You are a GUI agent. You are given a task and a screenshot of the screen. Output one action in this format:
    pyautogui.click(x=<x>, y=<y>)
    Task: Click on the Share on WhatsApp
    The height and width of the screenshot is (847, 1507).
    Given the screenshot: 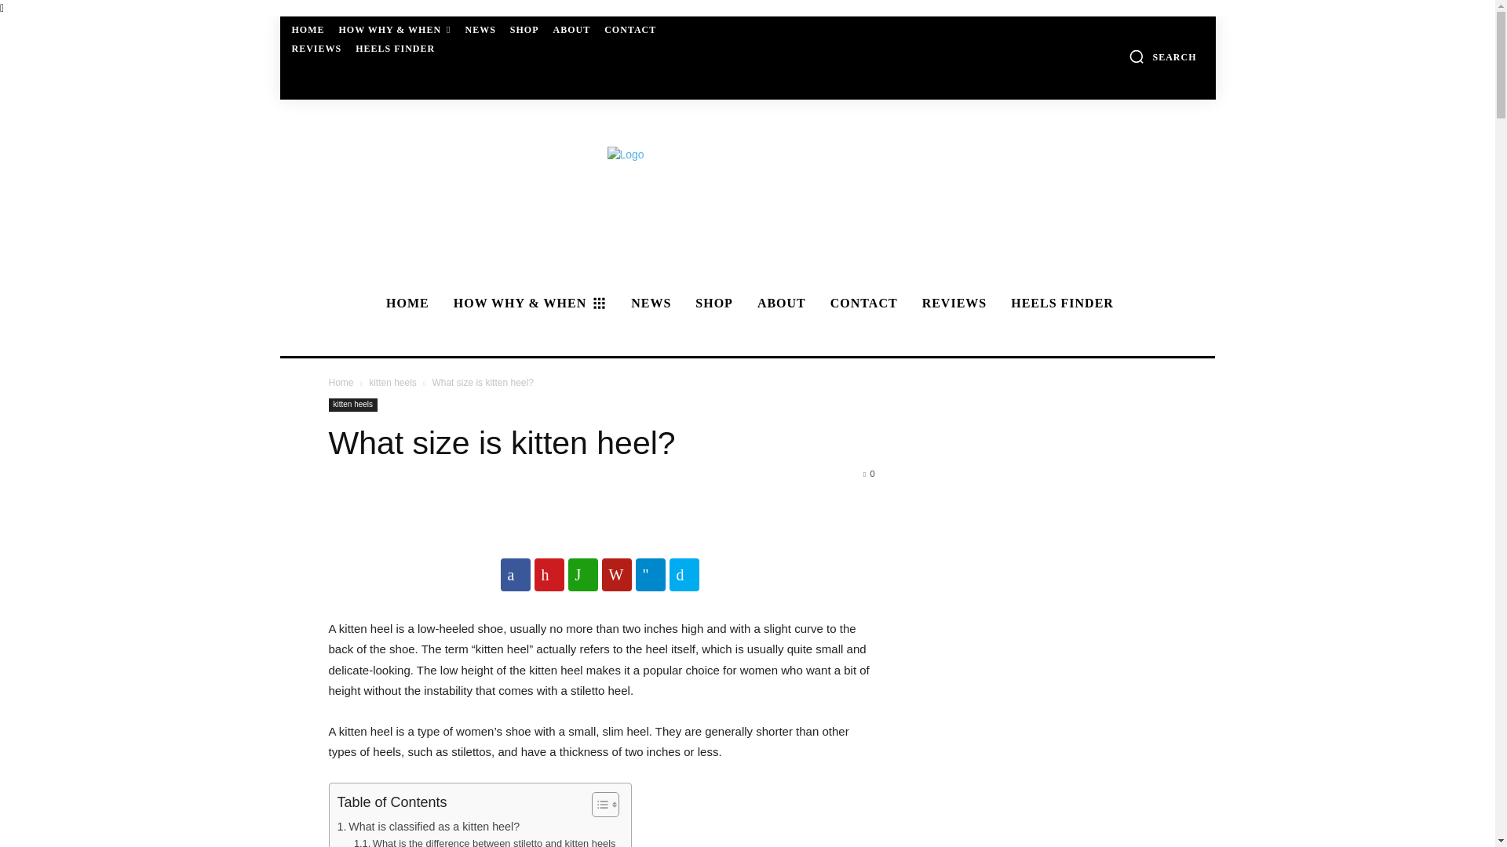 What is the action you would take?
    pyautogui.click(x=582, y=574)
    